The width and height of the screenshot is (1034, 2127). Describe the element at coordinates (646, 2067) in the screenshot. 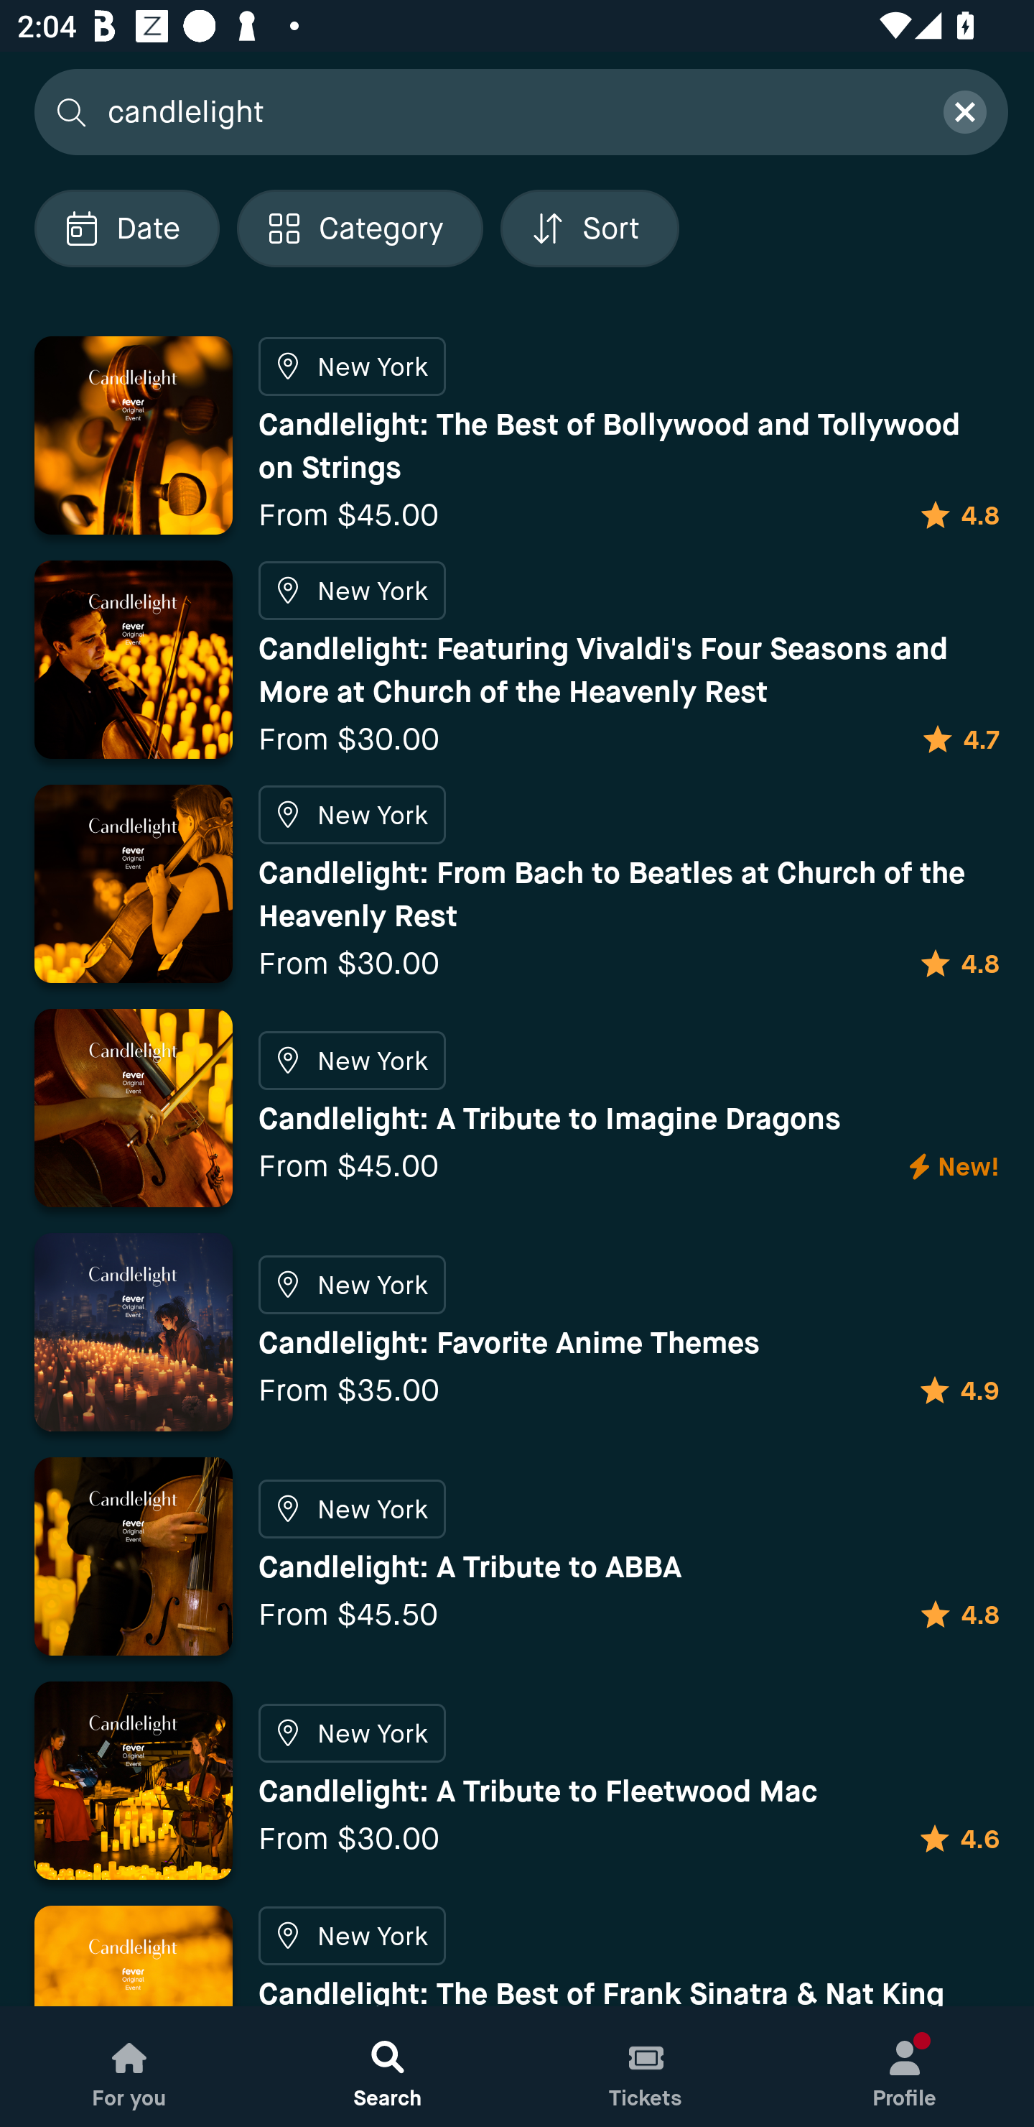

I see `Tickets` at that location.